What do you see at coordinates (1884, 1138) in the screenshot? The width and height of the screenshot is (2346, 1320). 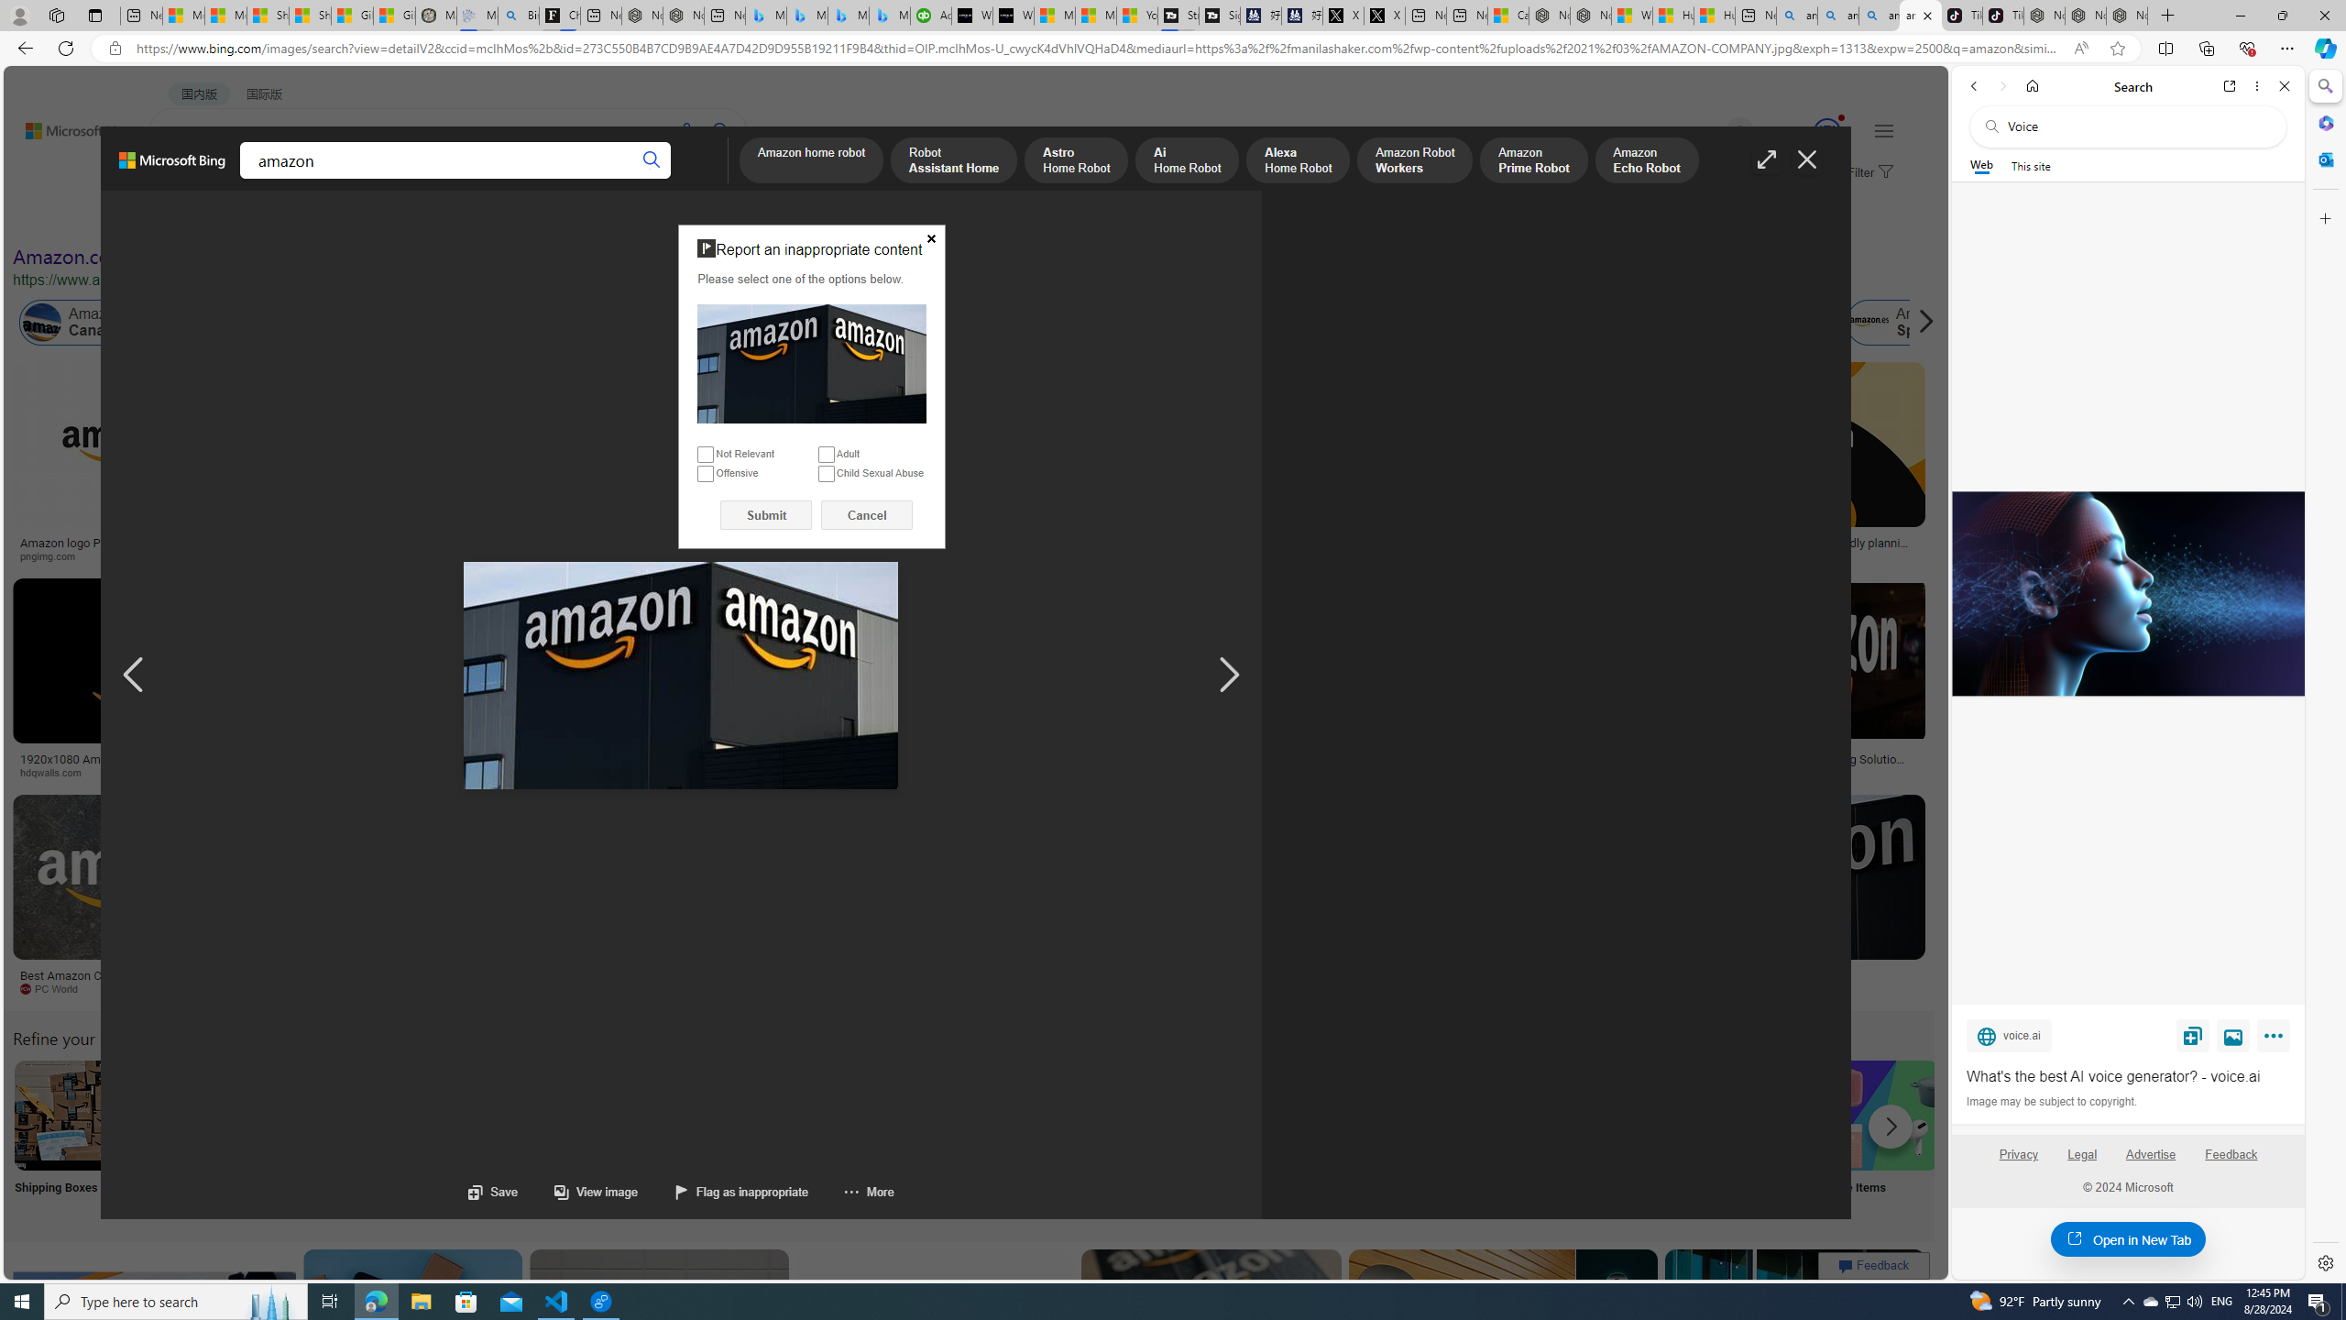 I see `Amazon Sale Items Sale Items` at bounding box center [1884, 1138].